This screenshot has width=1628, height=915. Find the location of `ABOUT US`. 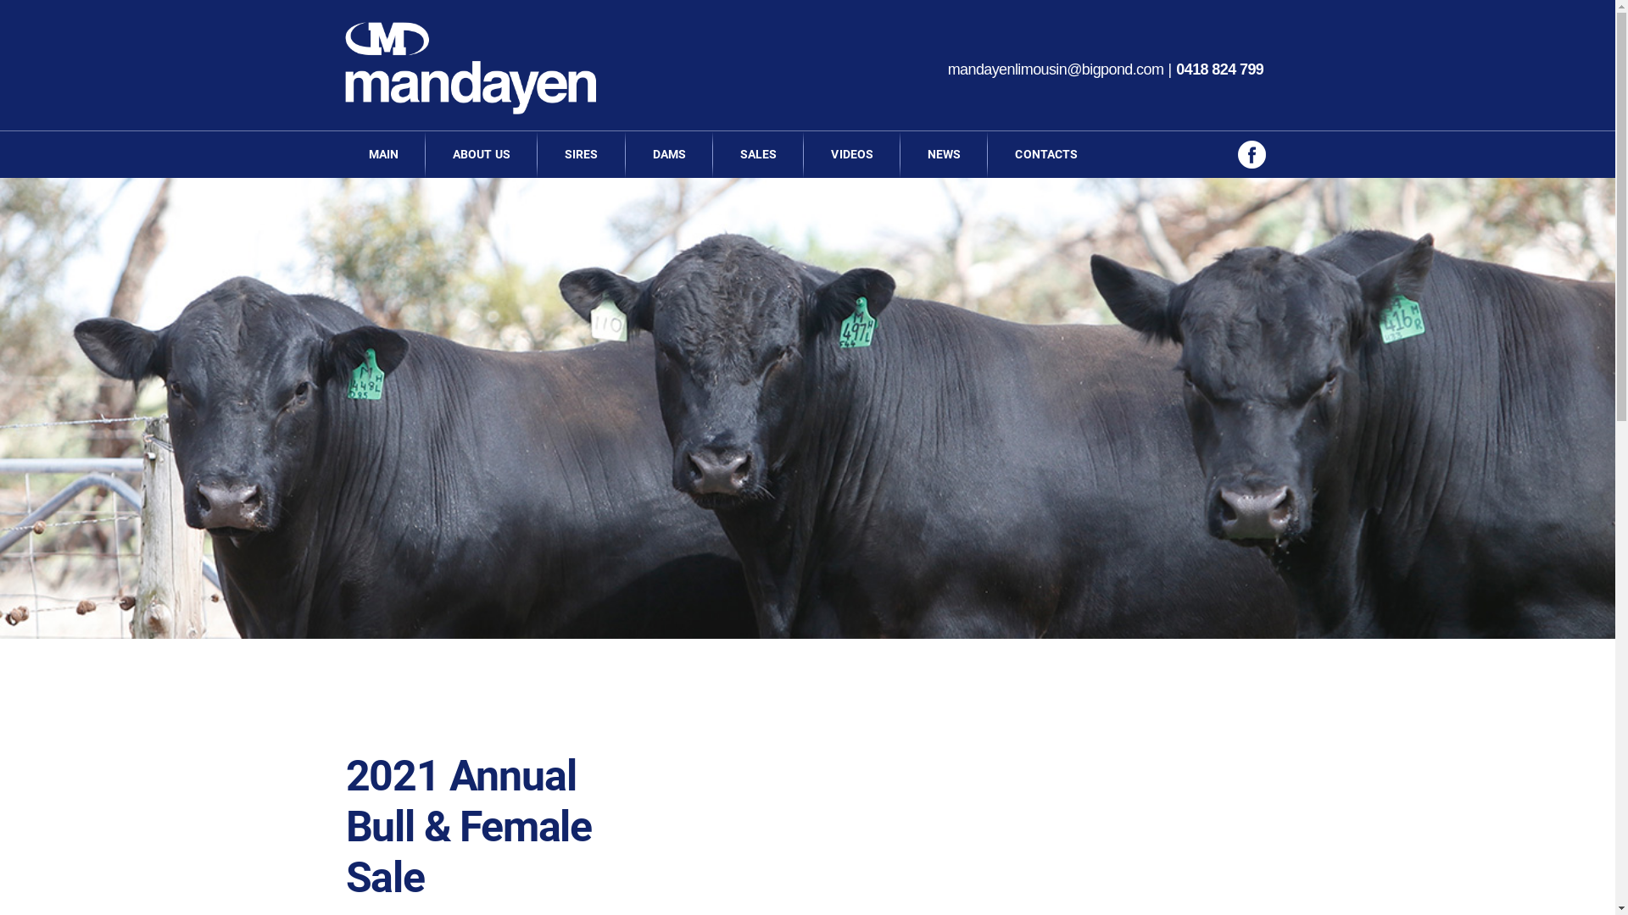

ABOUT US is located at coordinates (482, 154).